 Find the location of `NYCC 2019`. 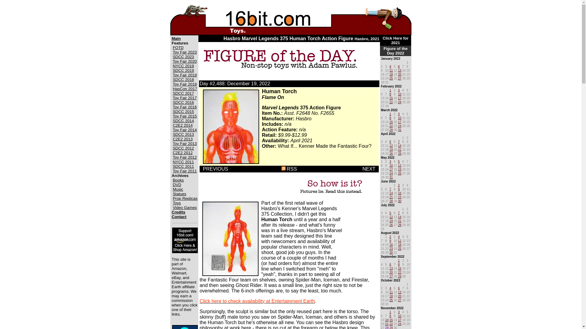

NYCC 2019 is located at coordinates (183, 66).